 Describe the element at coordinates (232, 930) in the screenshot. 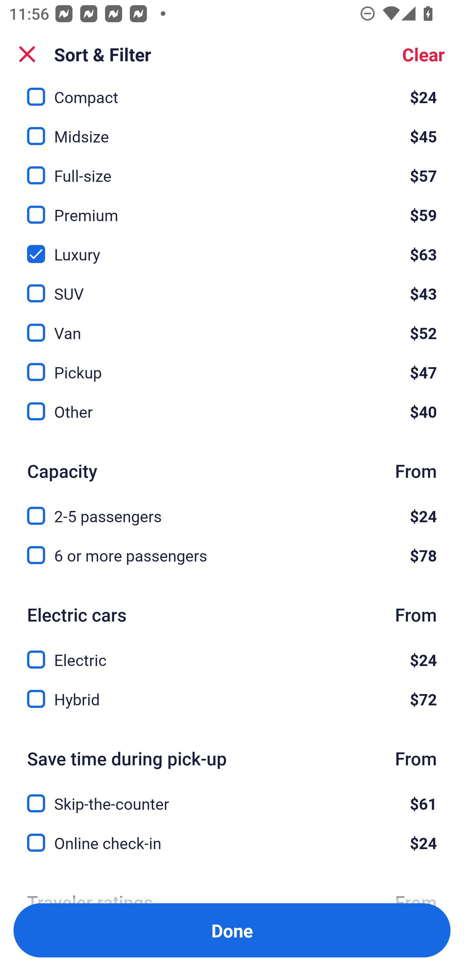

I see `Apply and close Sort and Filter Done` at that location.